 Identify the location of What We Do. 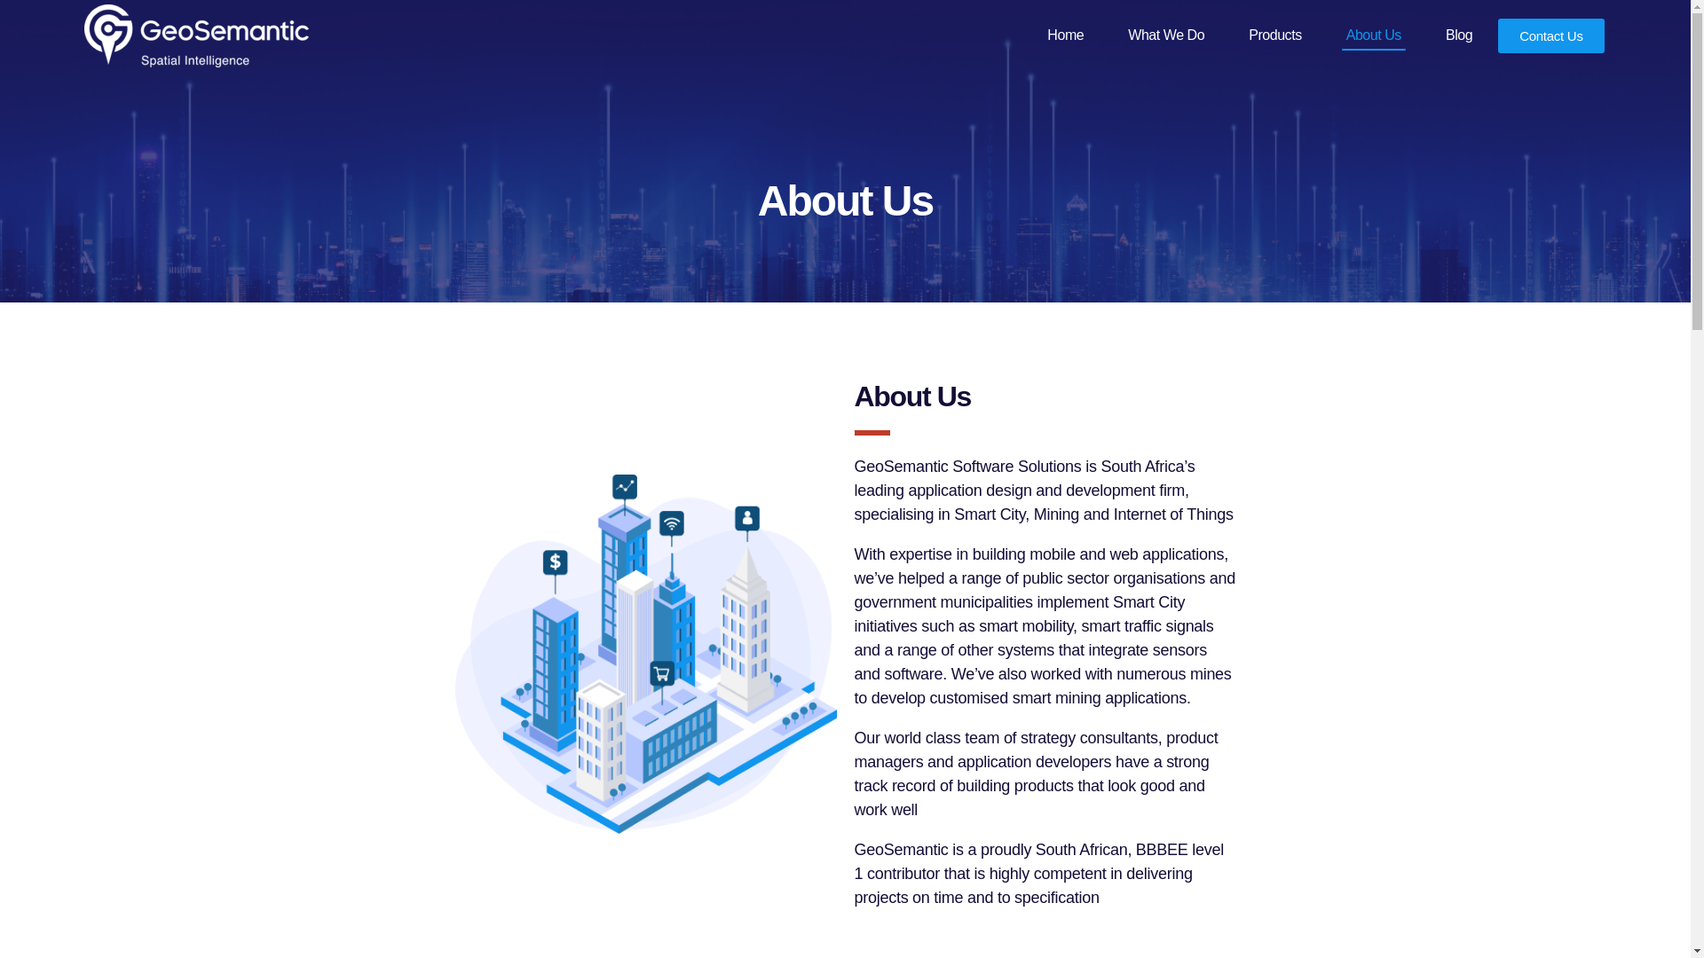
(1165, 35).